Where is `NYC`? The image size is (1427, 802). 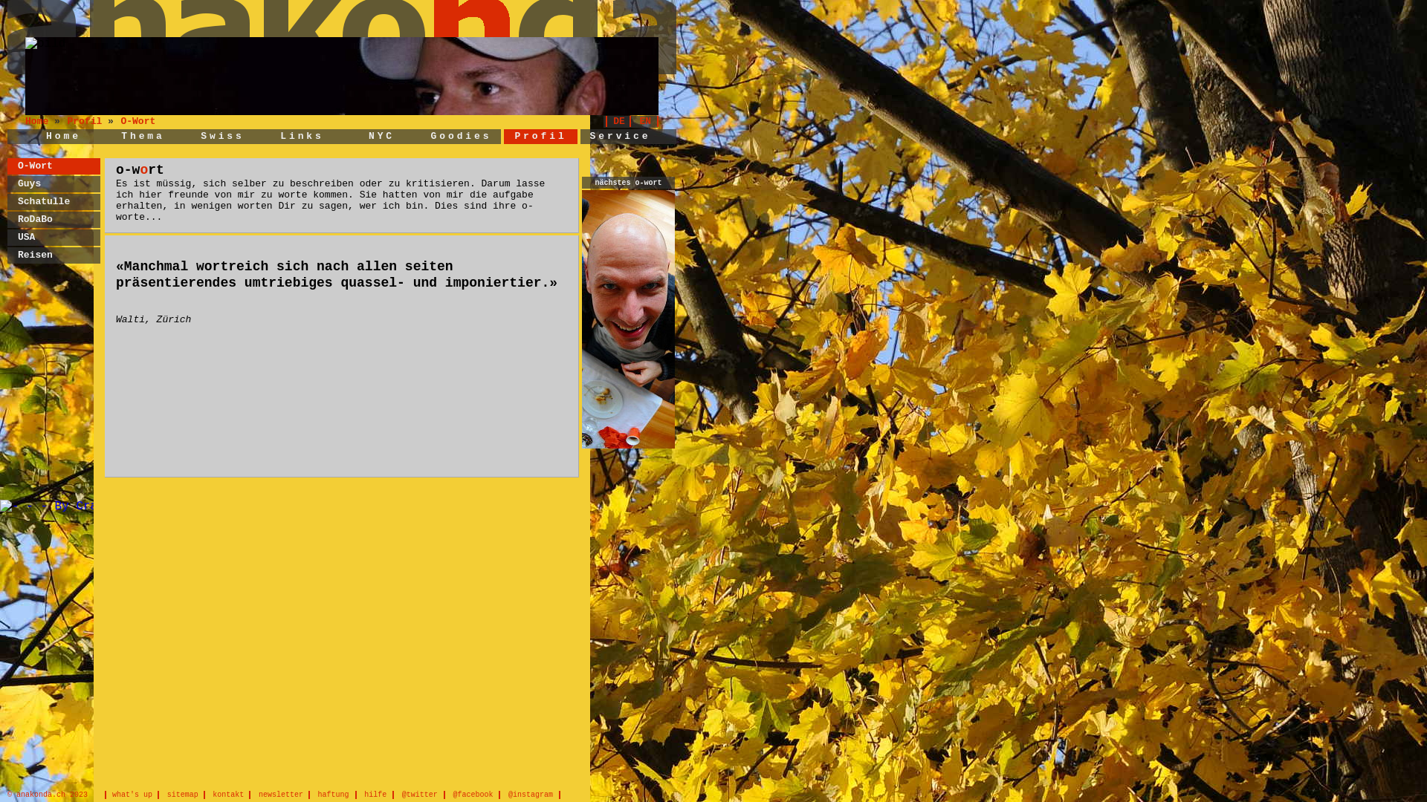
NYC is located at coordinates (382, 137).